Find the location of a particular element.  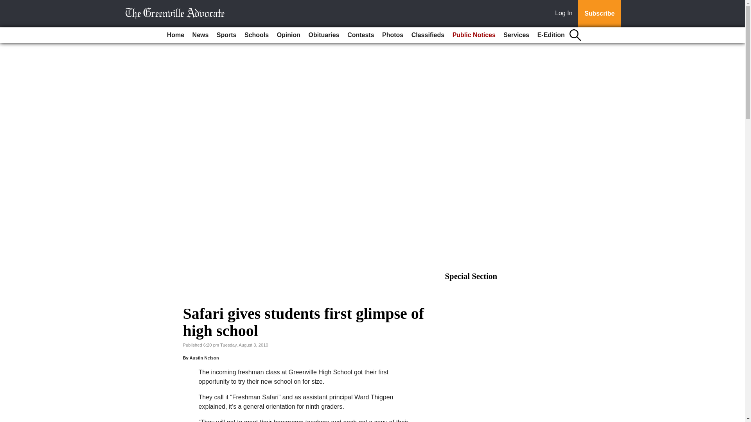

E-Edition is located at coordinates (551, 35).